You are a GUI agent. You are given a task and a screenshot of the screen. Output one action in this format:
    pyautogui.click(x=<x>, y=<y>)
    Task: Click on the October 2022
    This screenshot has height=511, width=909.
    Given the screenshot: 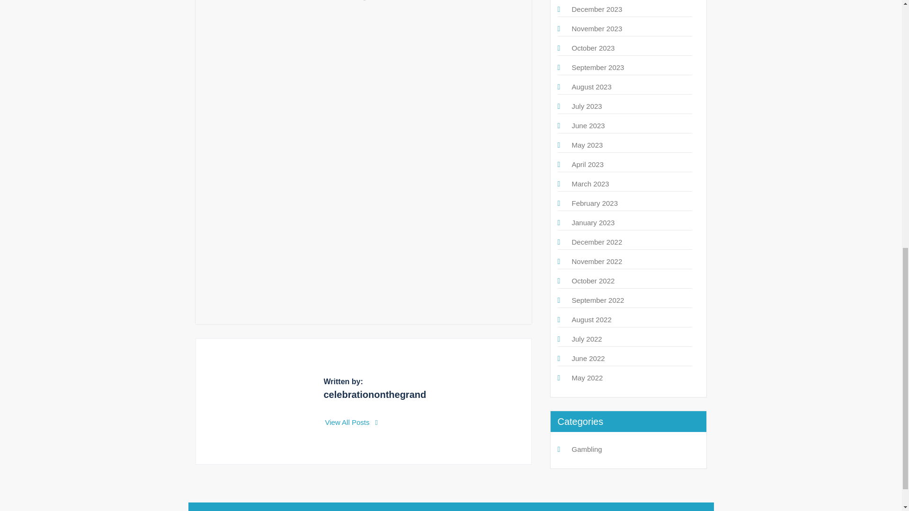 What is the action you would take?
    pyautogui.click(x=593, y=281)
    